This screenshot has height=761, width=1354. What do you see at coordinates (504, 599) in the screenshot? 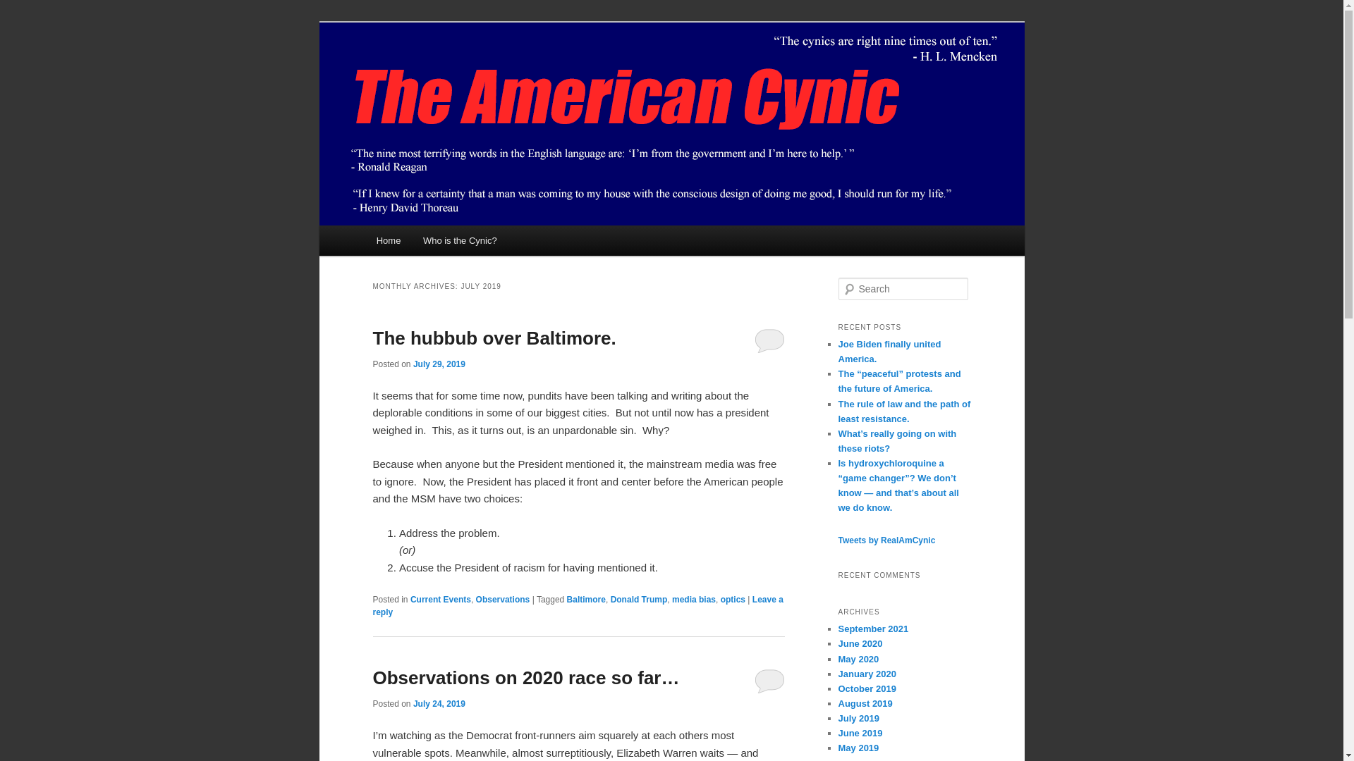
I see `Observations` at bounding box center [504, 599].